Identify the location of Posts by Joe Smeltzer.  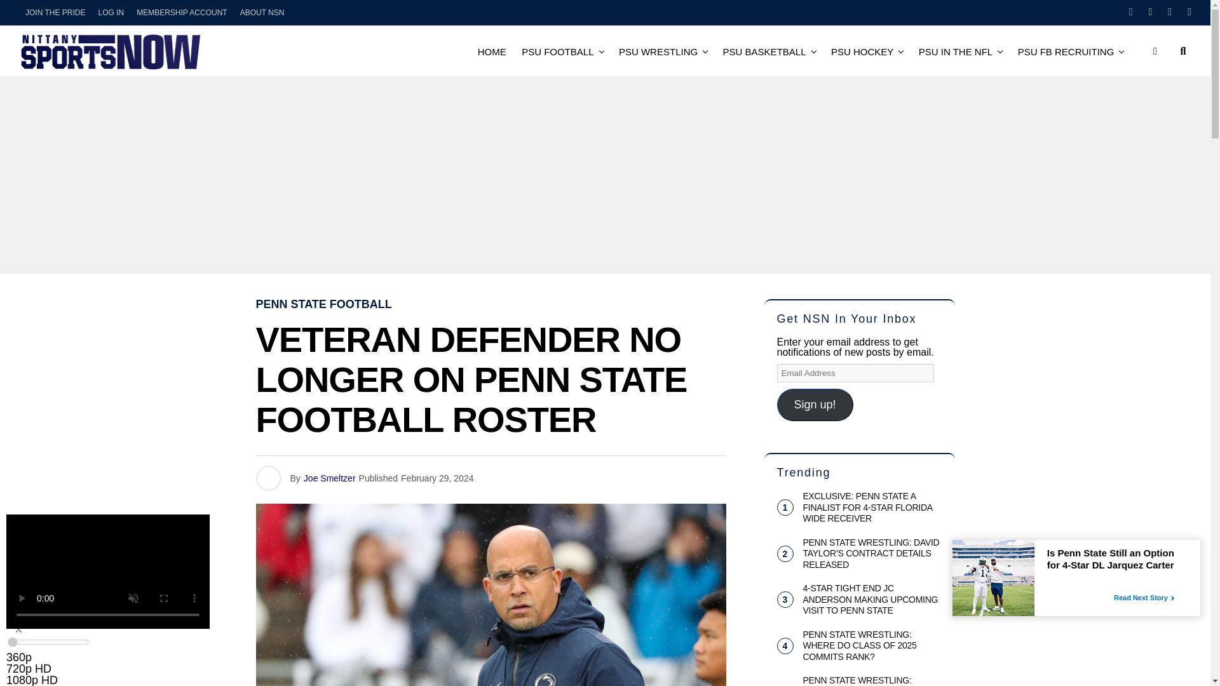
(330, 478).